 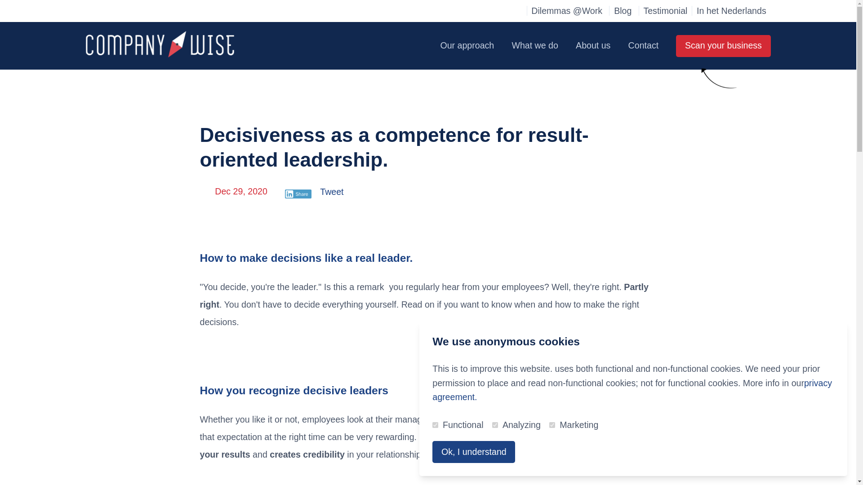 I want to click on About us, so click(x=593, y=46).